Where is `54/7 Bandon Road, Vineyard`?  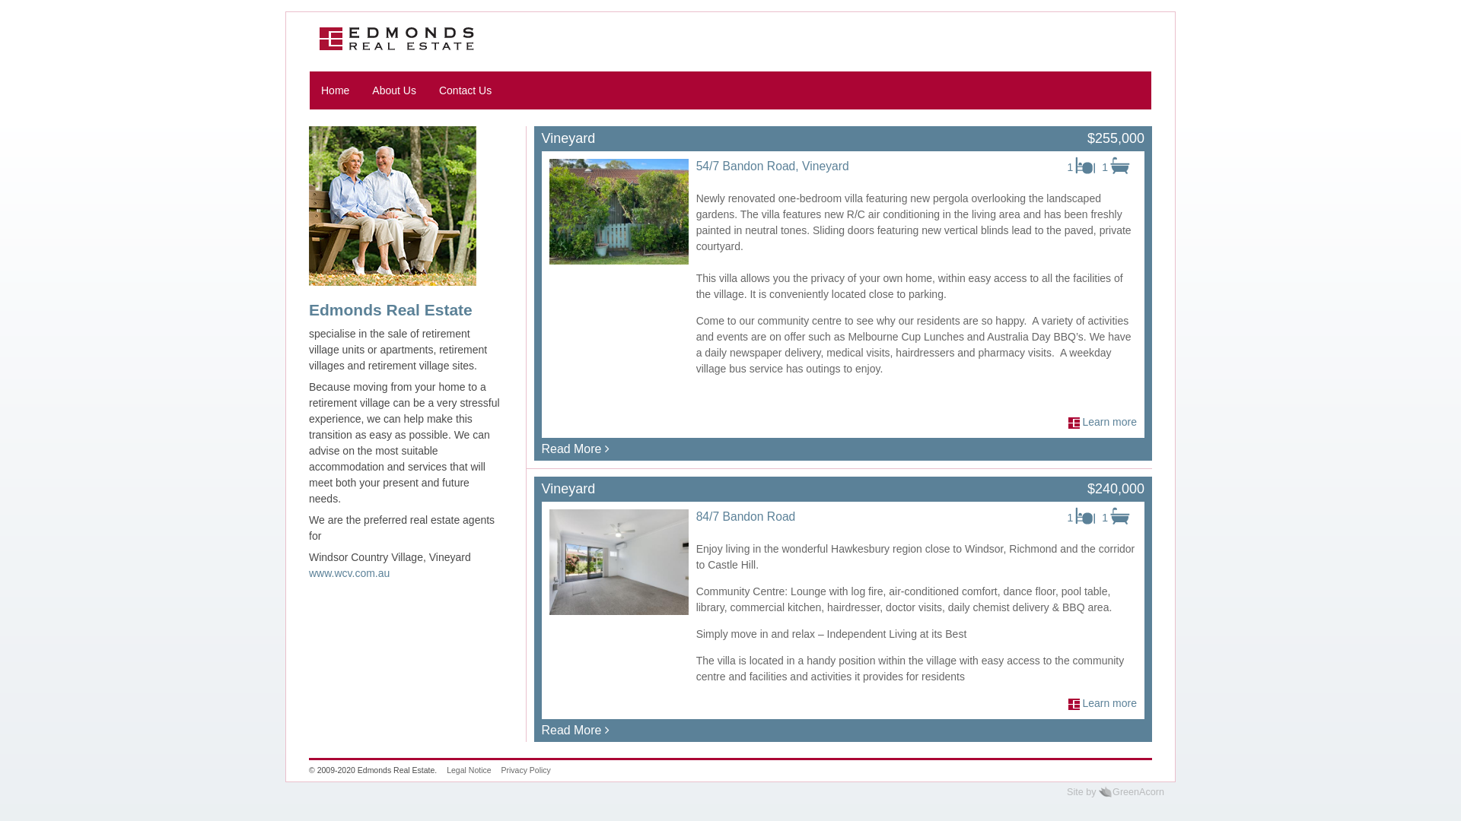 54/7 Bandon Road, Vineyard is located at coordinates (773, 166).